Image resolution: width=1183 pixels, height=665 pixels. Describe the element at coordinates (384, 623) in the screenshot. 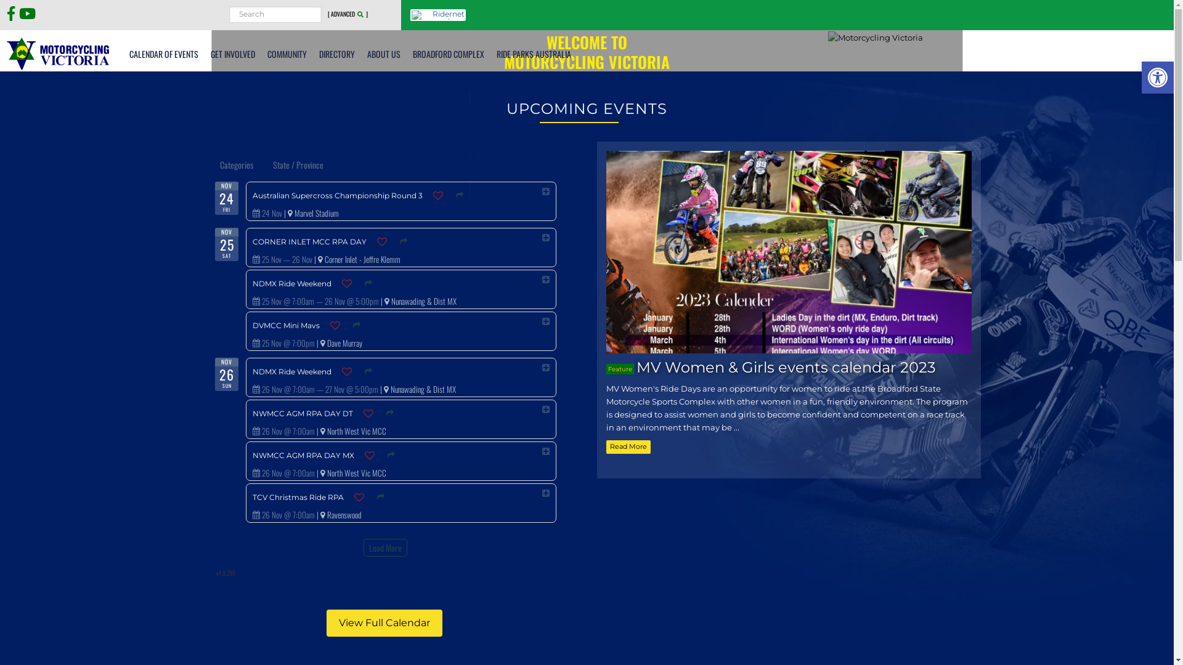

I see `View Full Calendar` at that location.